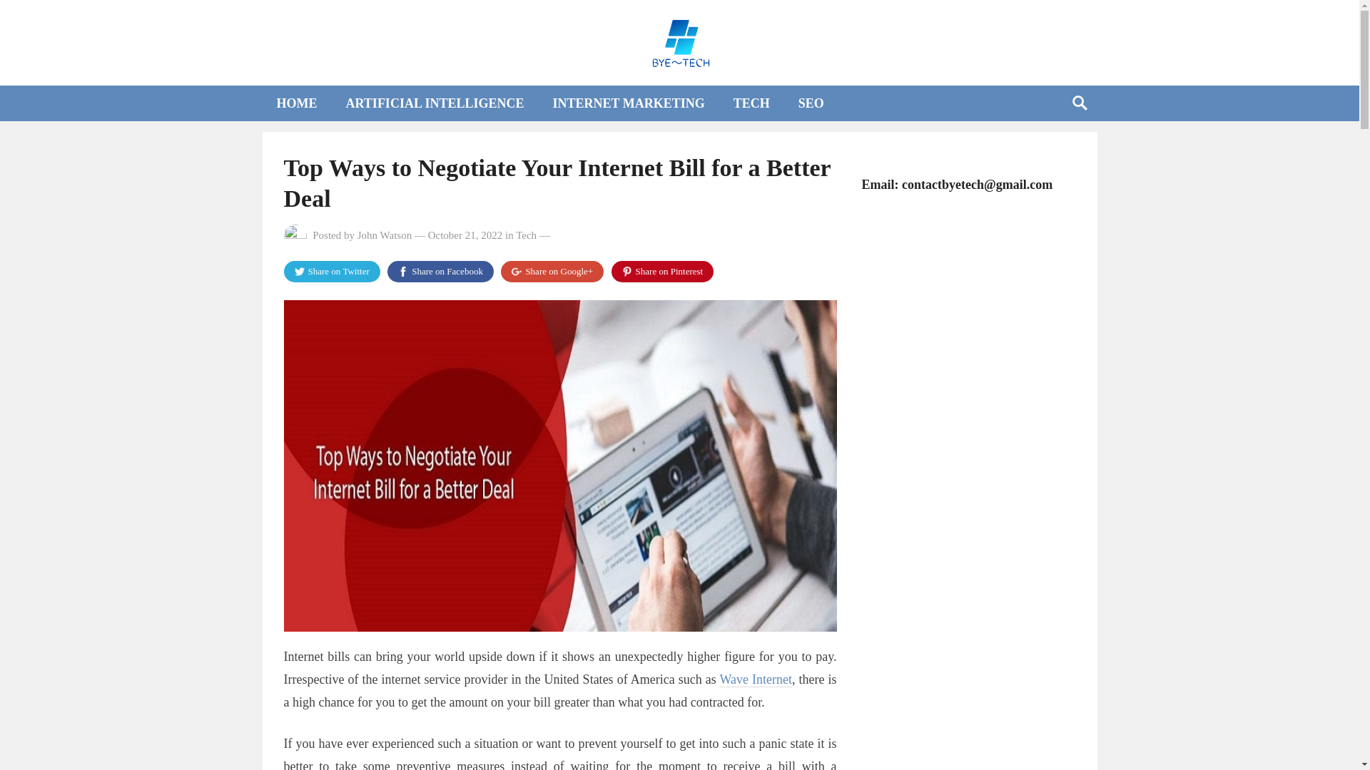  I want to click on ARTIFICIAL INTELLIGENCE, so click(435, 103).